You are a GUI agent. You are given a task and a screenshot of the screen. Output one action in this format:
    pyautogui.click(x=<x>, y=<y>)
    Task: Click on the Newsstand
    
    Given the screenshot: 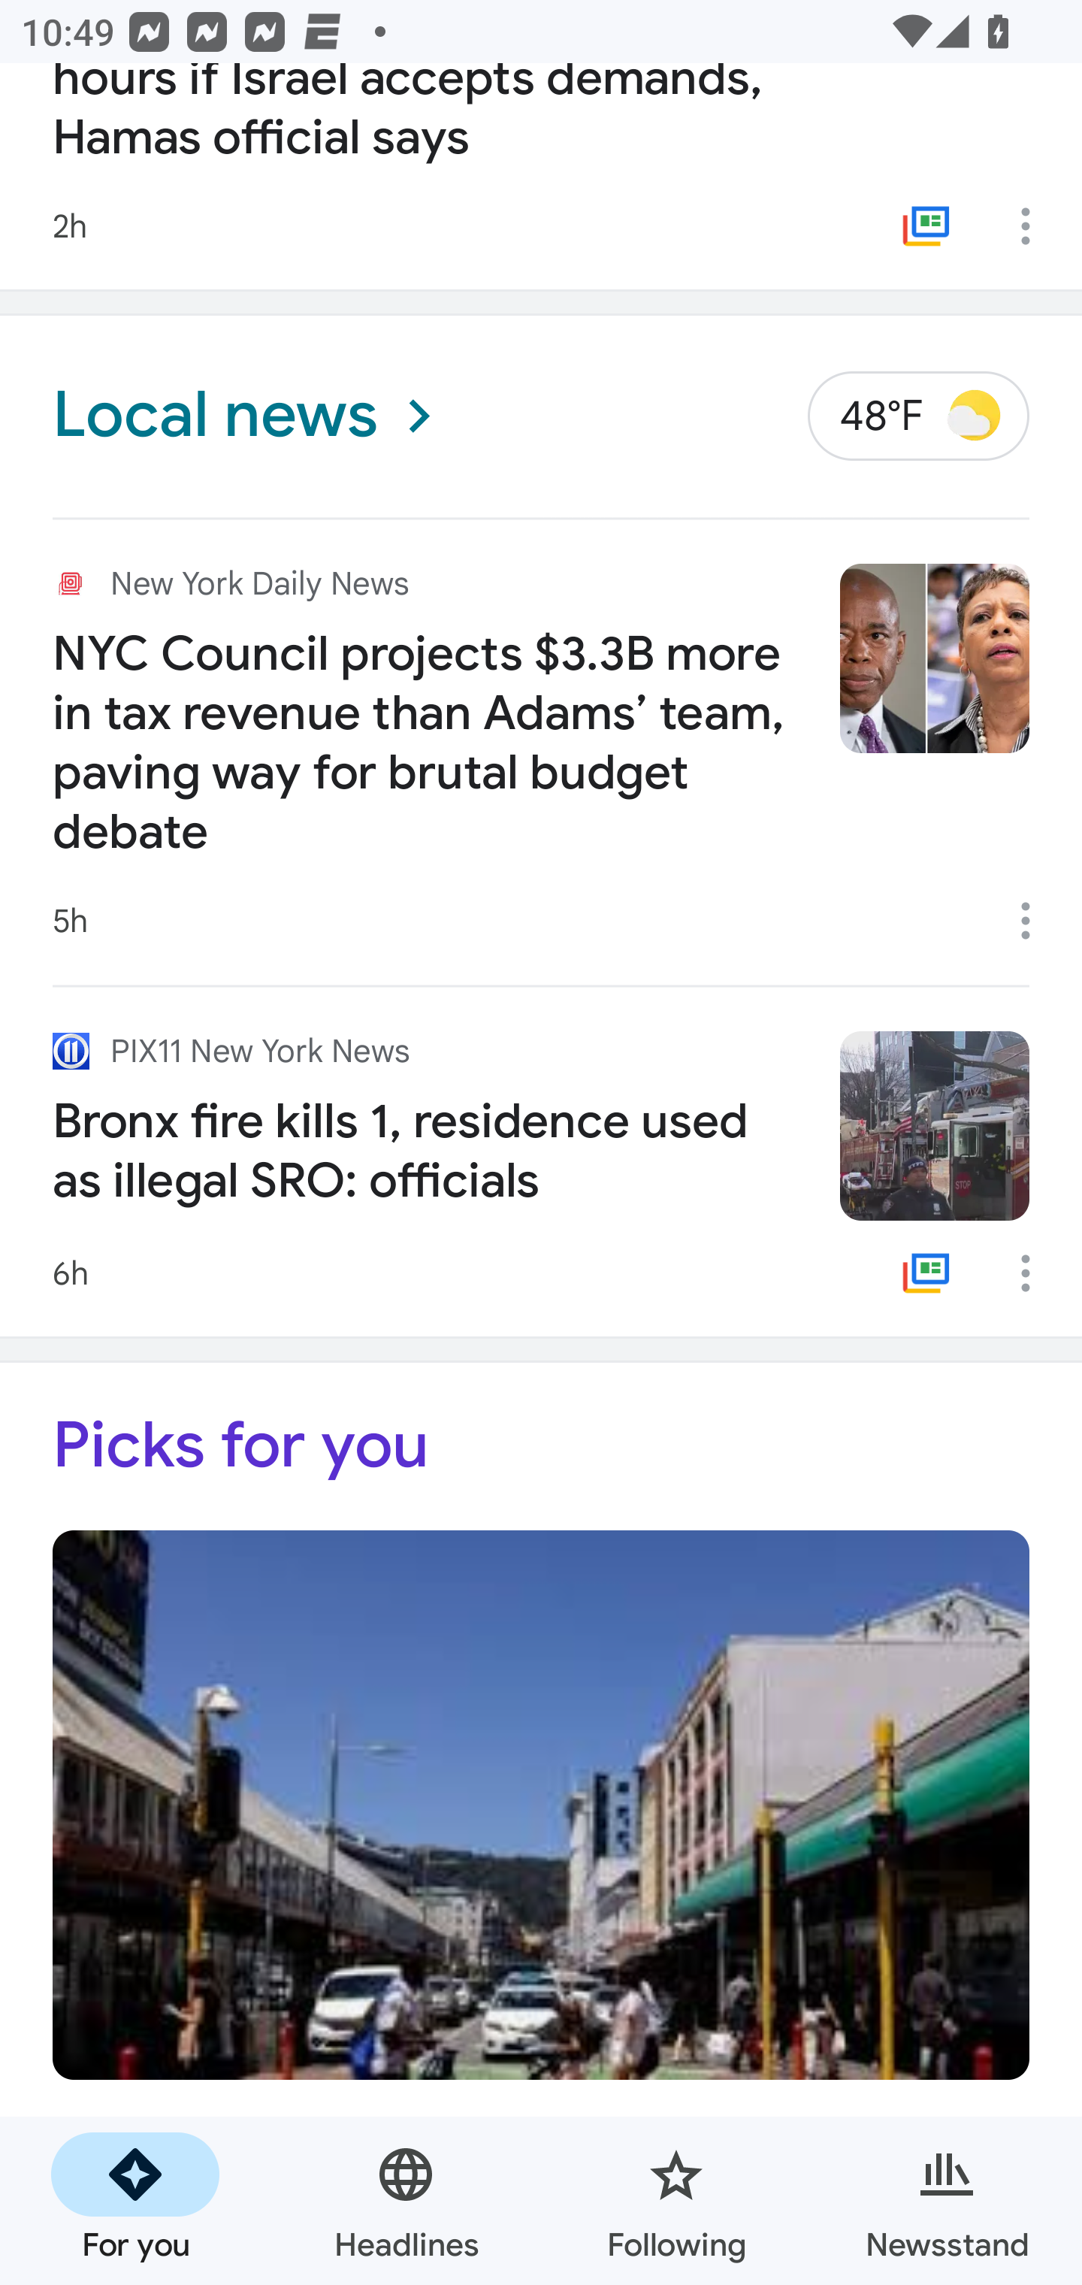 What is the action you would take?
    pyautogui.click(x=947, y=2201)
    